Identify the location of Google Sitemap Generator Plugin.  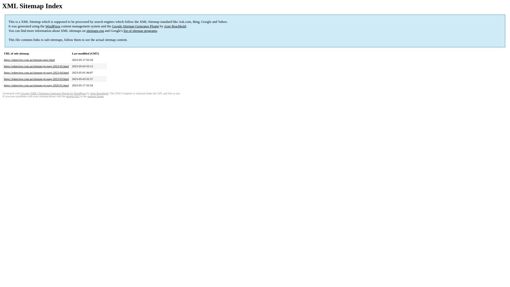
(135, 26).